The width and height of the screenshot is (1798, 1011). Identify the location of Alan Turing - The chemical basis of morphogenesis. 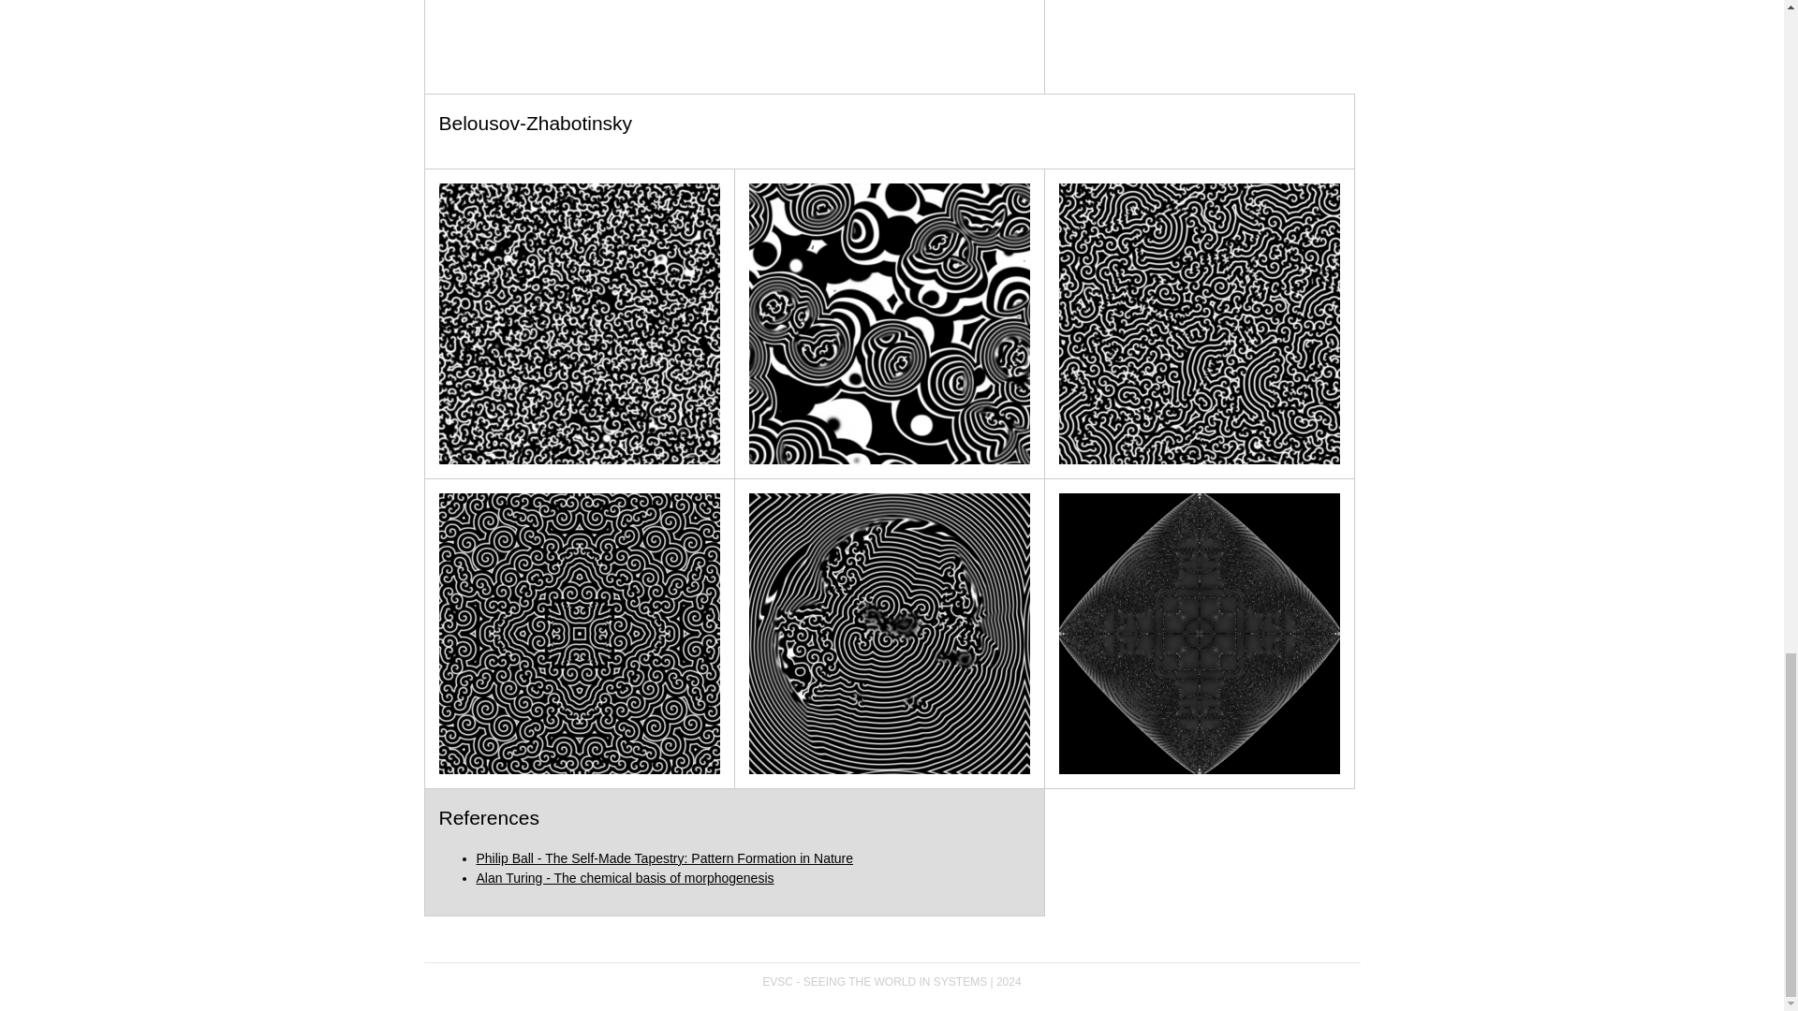
(624, 878).